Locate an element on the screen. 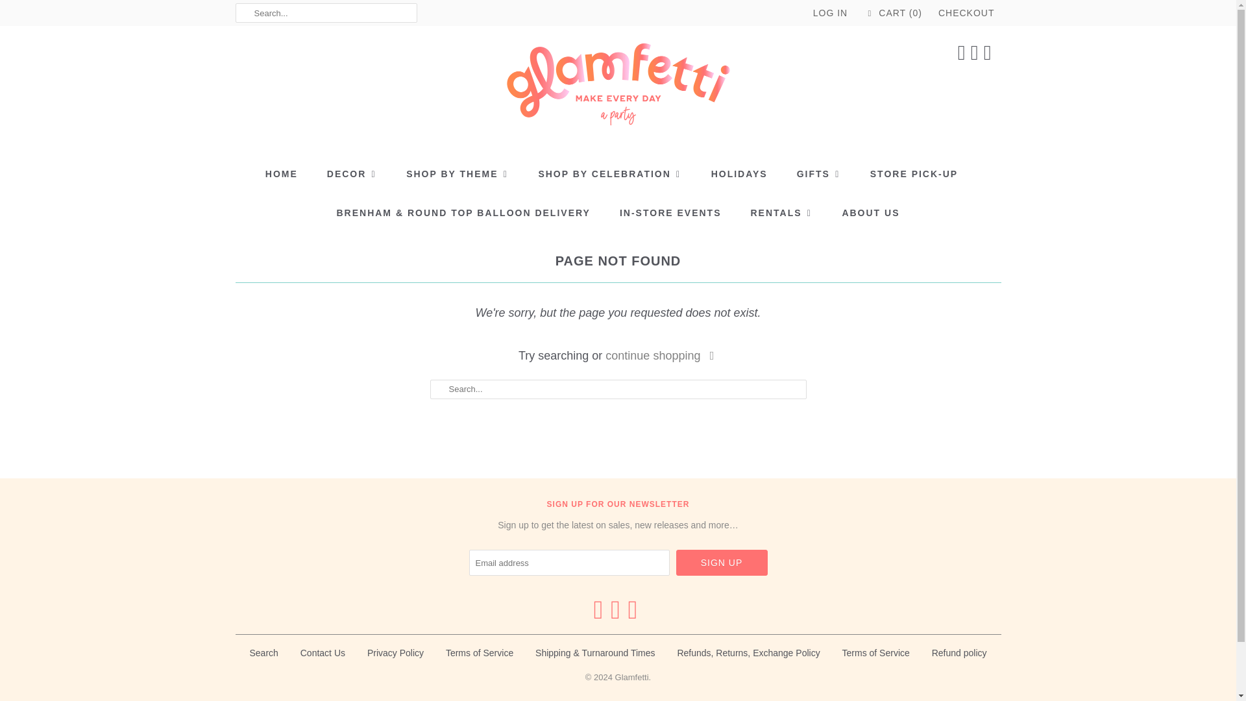 This screenshot has height=701, width=1246. CHECKOUT is located at coordinates (966, 13).